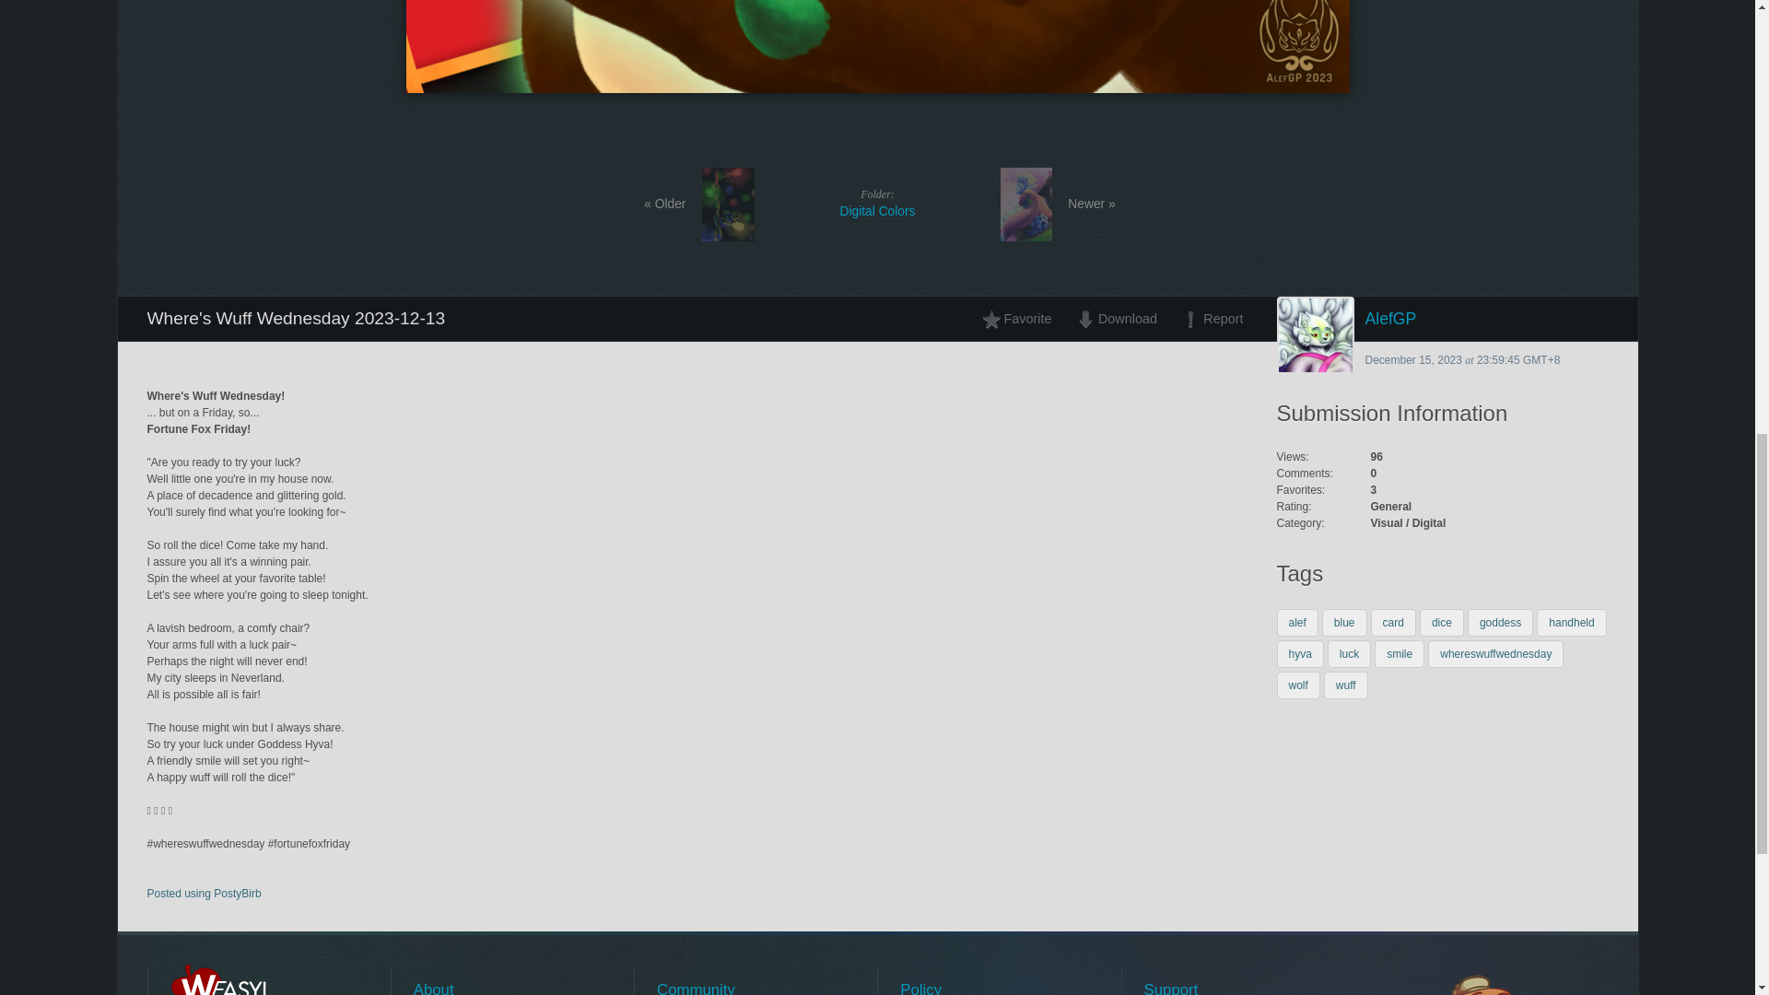  I want to click on wolf, so click(1298, 685).